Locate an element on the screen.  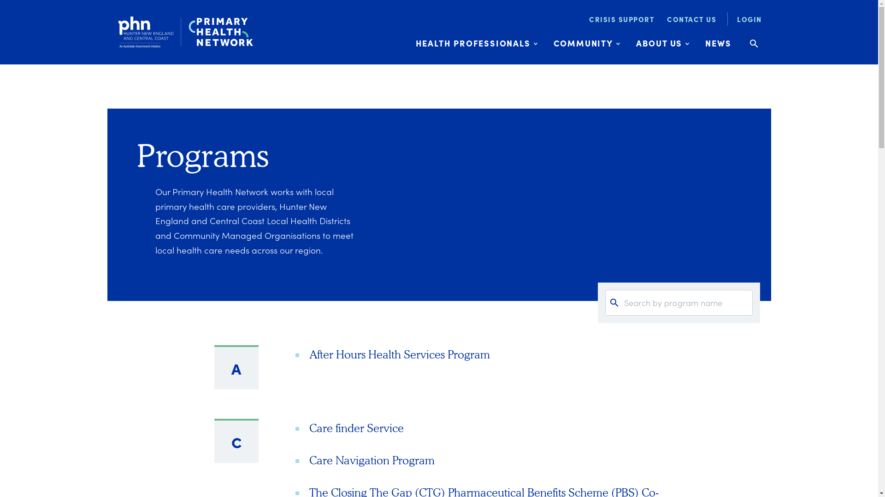
COMMUNITY is located at coordinates (586, 43).